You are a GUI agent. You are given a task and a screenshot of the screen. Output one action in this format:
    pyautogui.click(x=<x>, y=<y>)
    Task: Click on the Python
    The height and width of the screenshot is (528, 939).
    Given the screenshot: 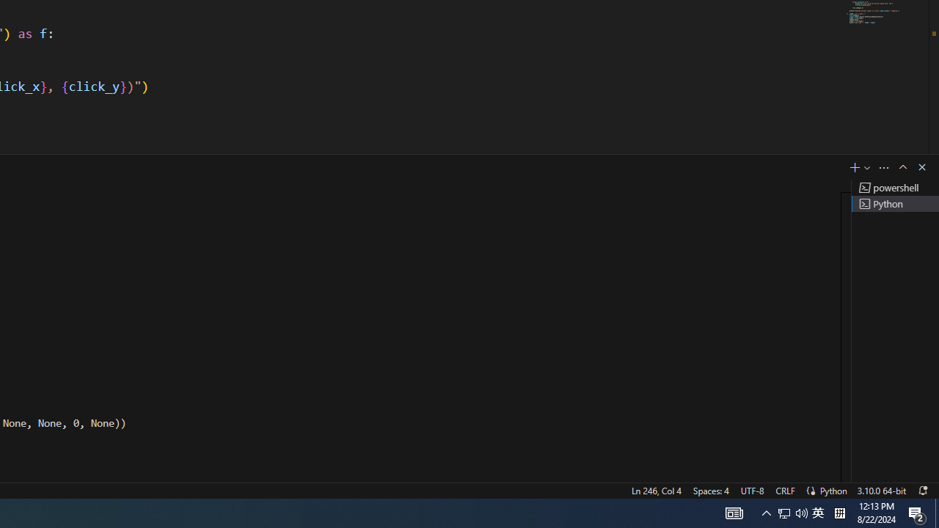 What is the action you would take?
    pyautogui.click(x=833, y=490)
    